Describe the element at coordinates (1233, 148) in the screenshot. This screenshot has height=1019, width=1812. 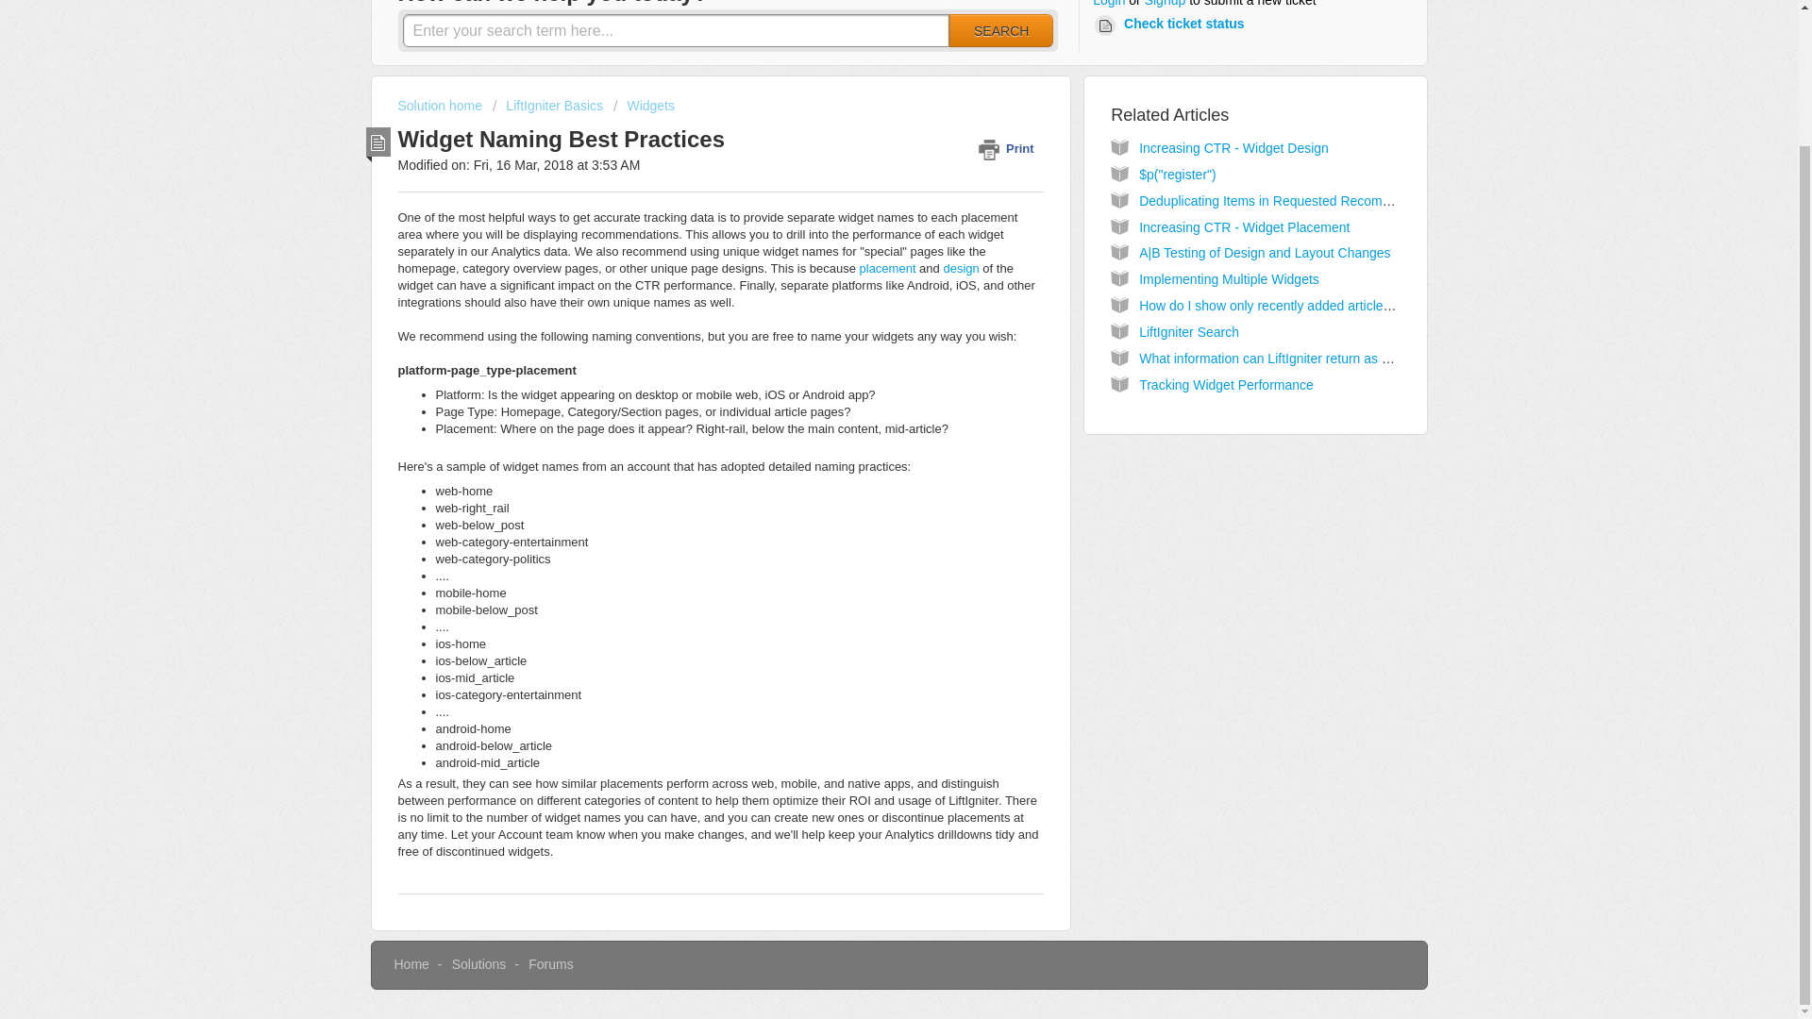
I see `Increasing CTR - Widget Design` at that location.